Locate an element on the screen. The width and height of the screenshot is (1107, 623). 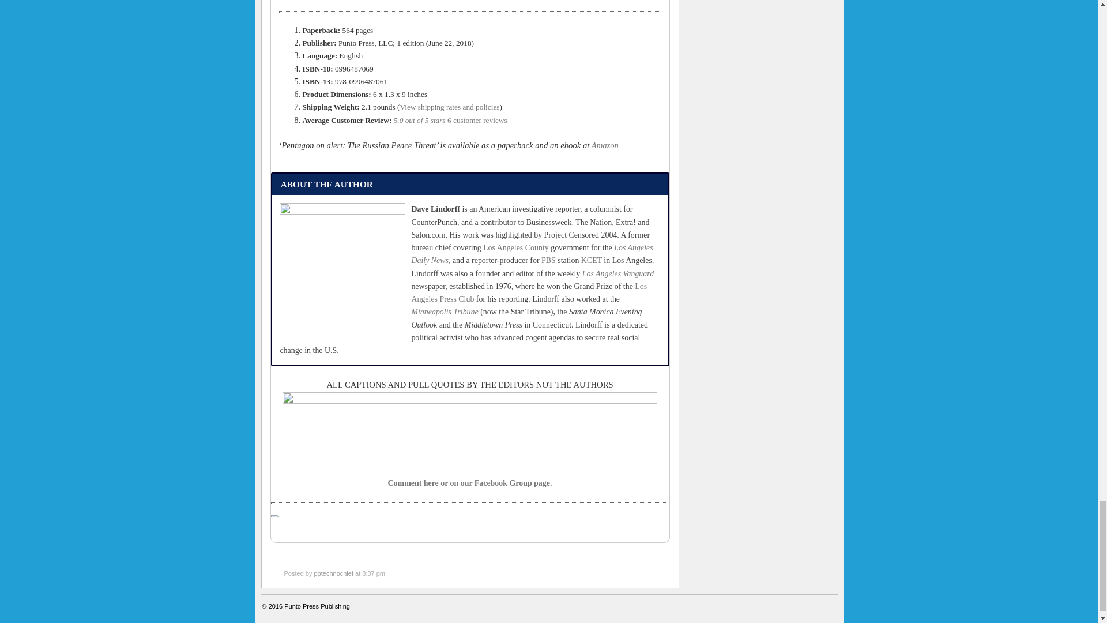
KCET is located at coordinates (592, 260).